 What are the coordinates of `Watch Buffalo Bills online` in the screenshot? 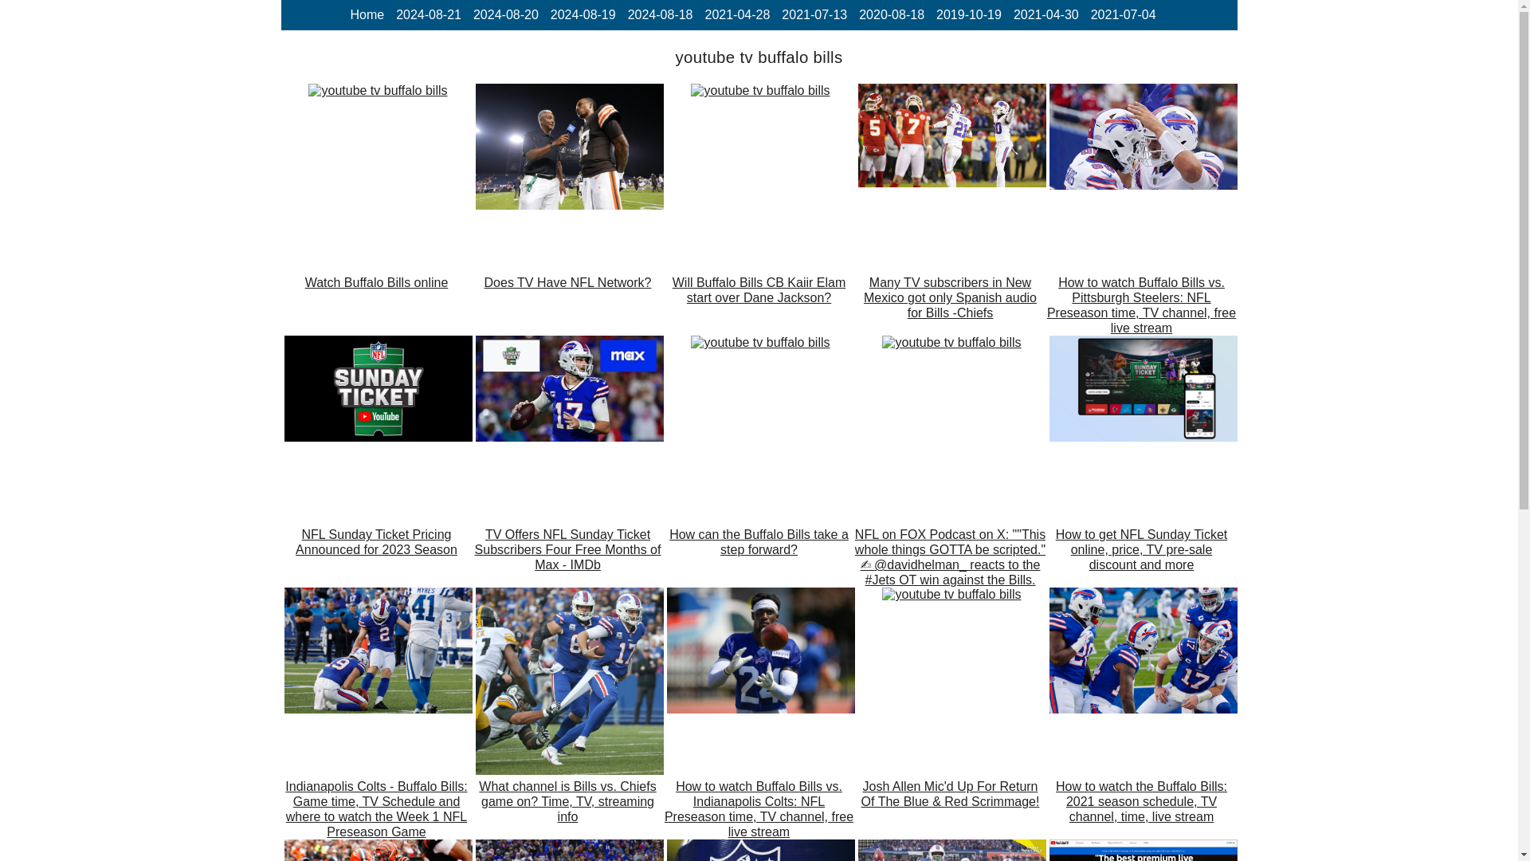 It's located at (377, 91).